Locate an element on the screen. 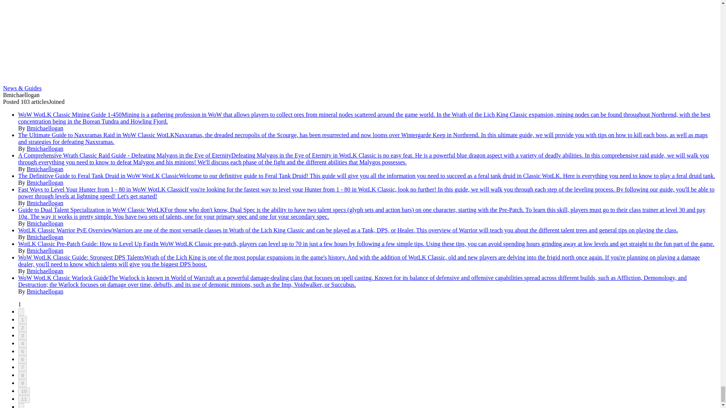  The Ultimate Guide to Naxxramas Raid in WoW Classic WotLK is located at coordinates (96, 135).